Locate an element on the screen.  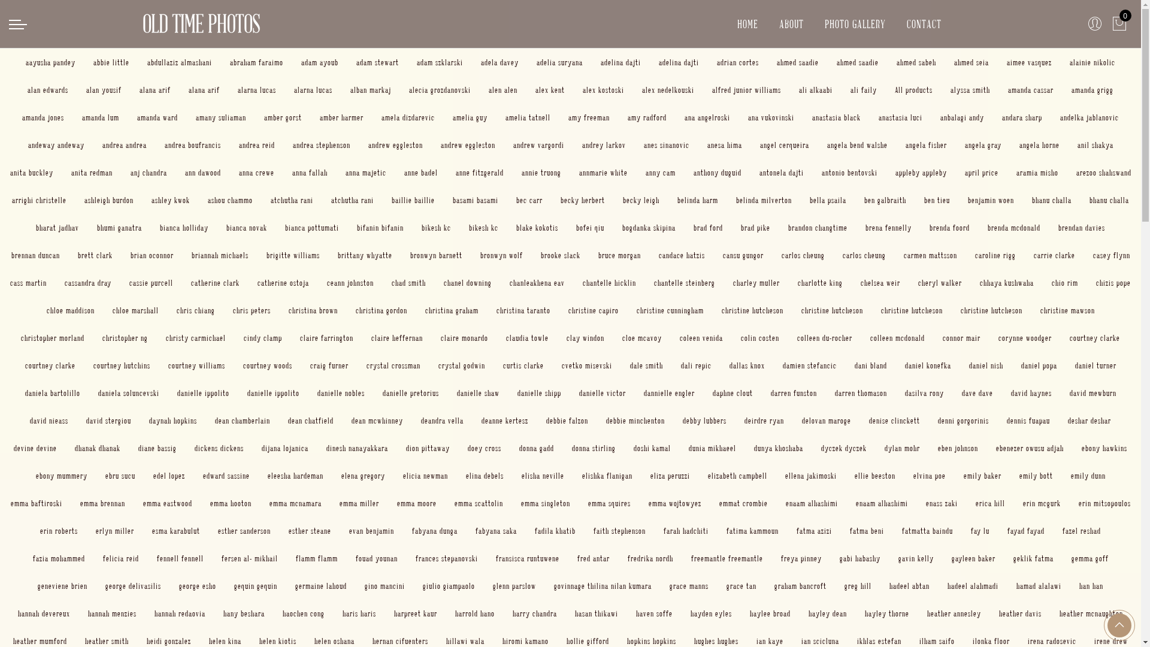
brenda mcdonald is located at coordinates (1014, 228).